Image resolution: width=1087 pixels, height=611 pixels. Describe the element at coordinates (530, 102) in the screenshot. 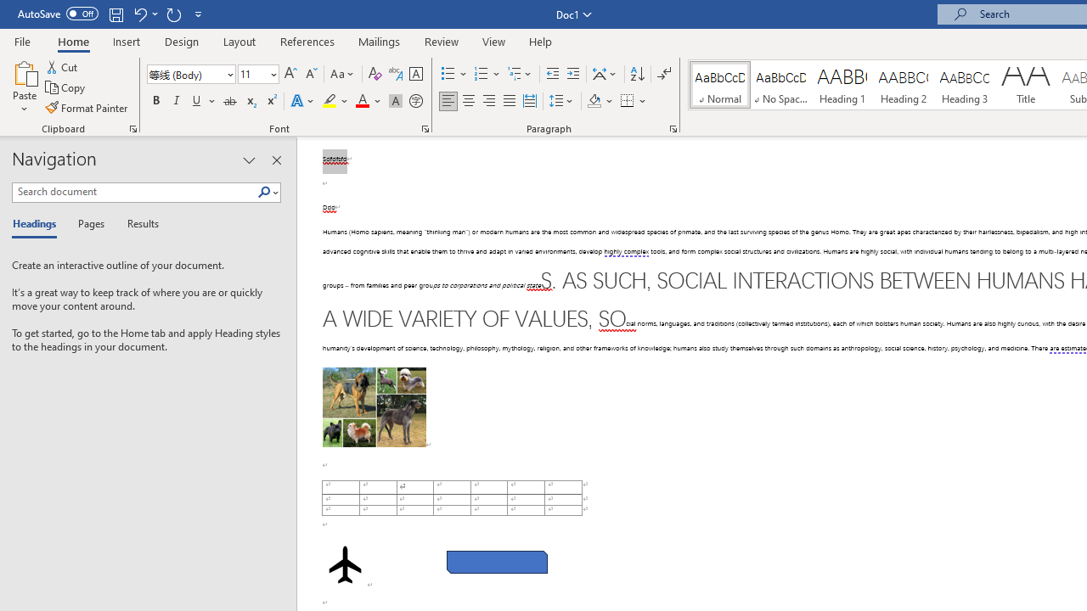

I see `Distributed` at that location.